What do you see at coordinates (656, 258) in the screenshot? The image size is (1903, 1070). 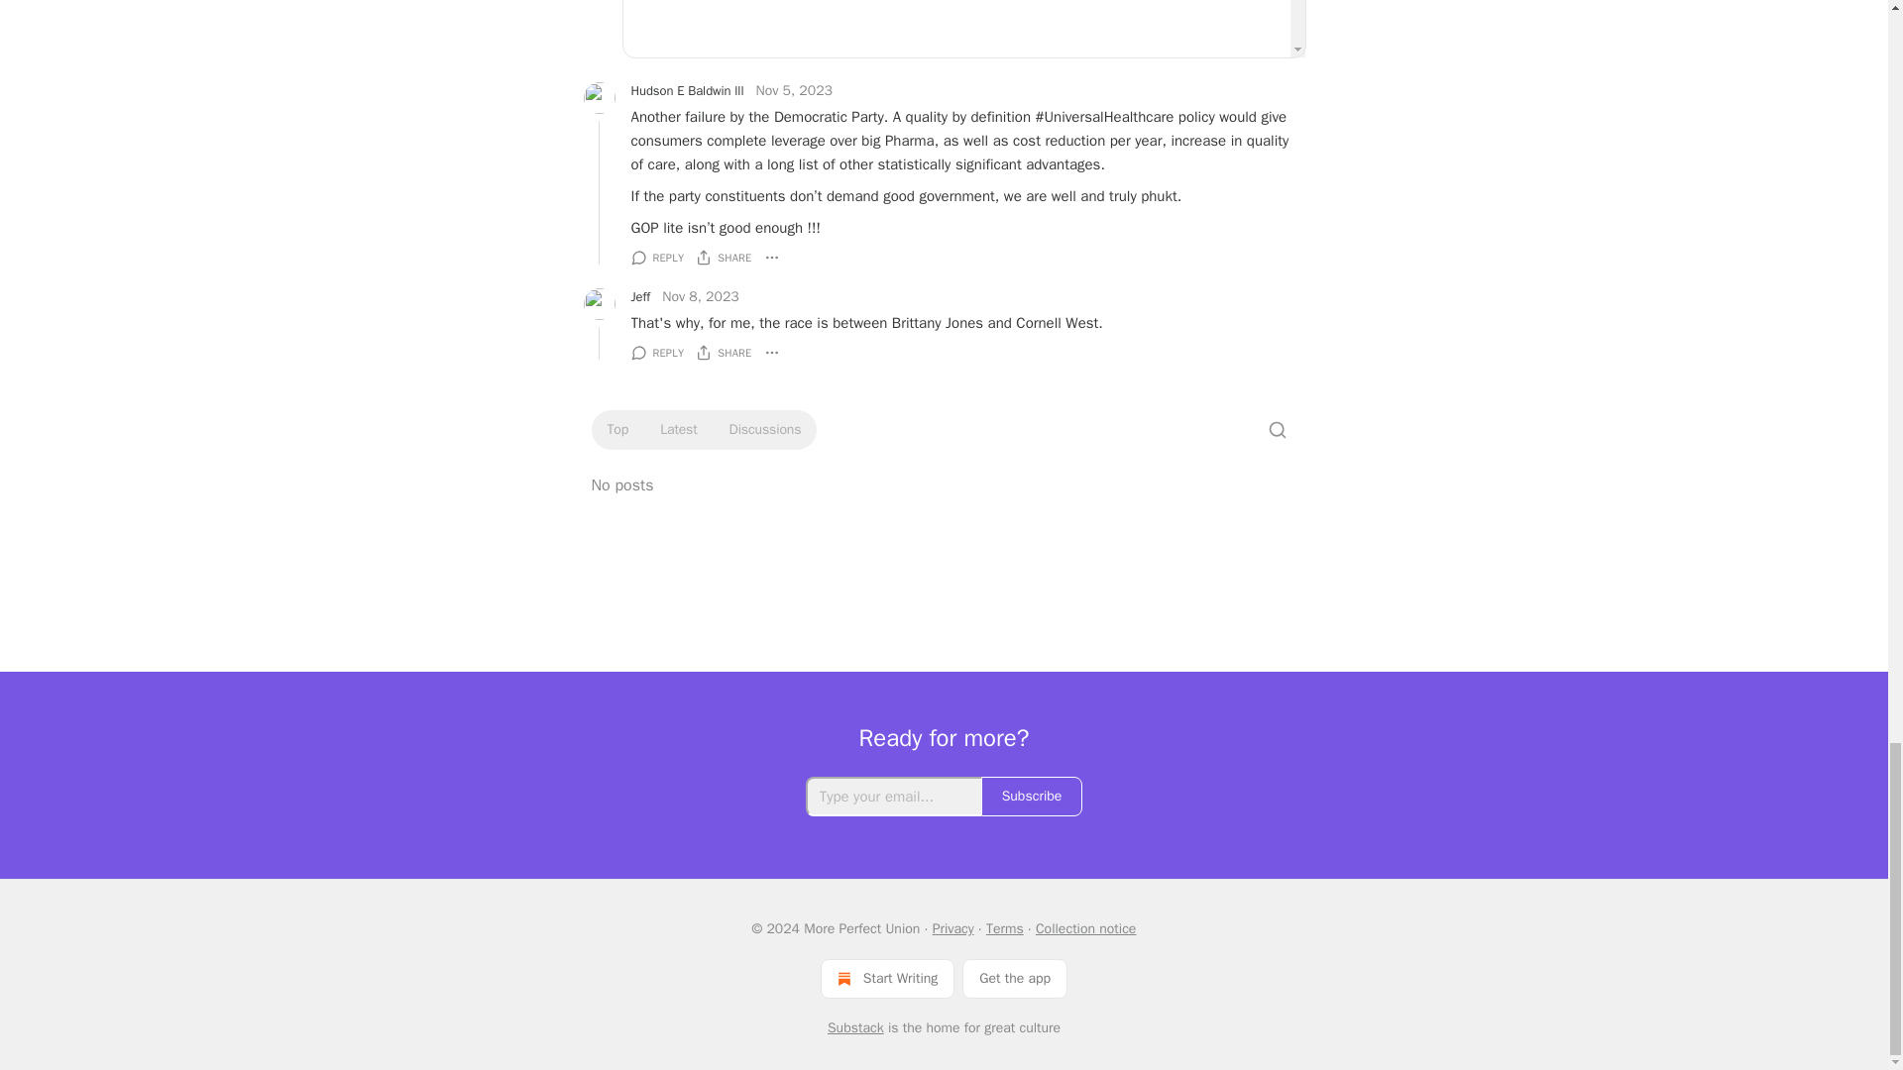 I see `REPLY` at bounding box center [656, 258].